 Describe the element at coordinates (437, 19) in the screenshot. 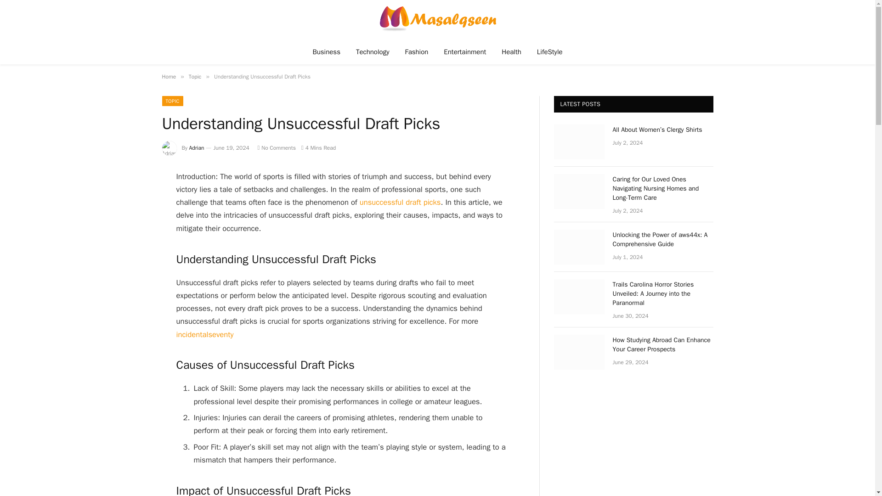

I see `Masalqseen` at that location.